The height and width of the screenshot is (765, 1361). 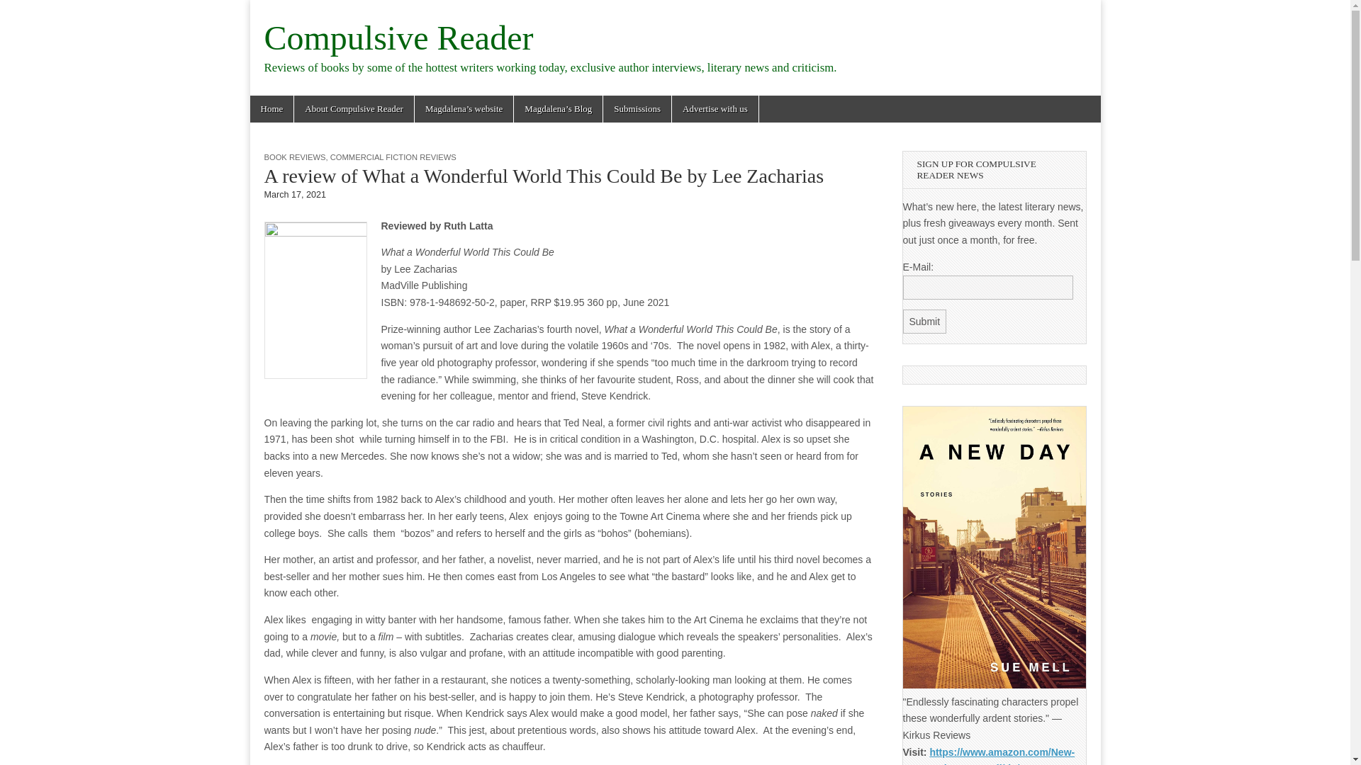 What do you see at coordinates (271, 109) in the screenshot?
I see `Home` at bounding box center [271, 109].